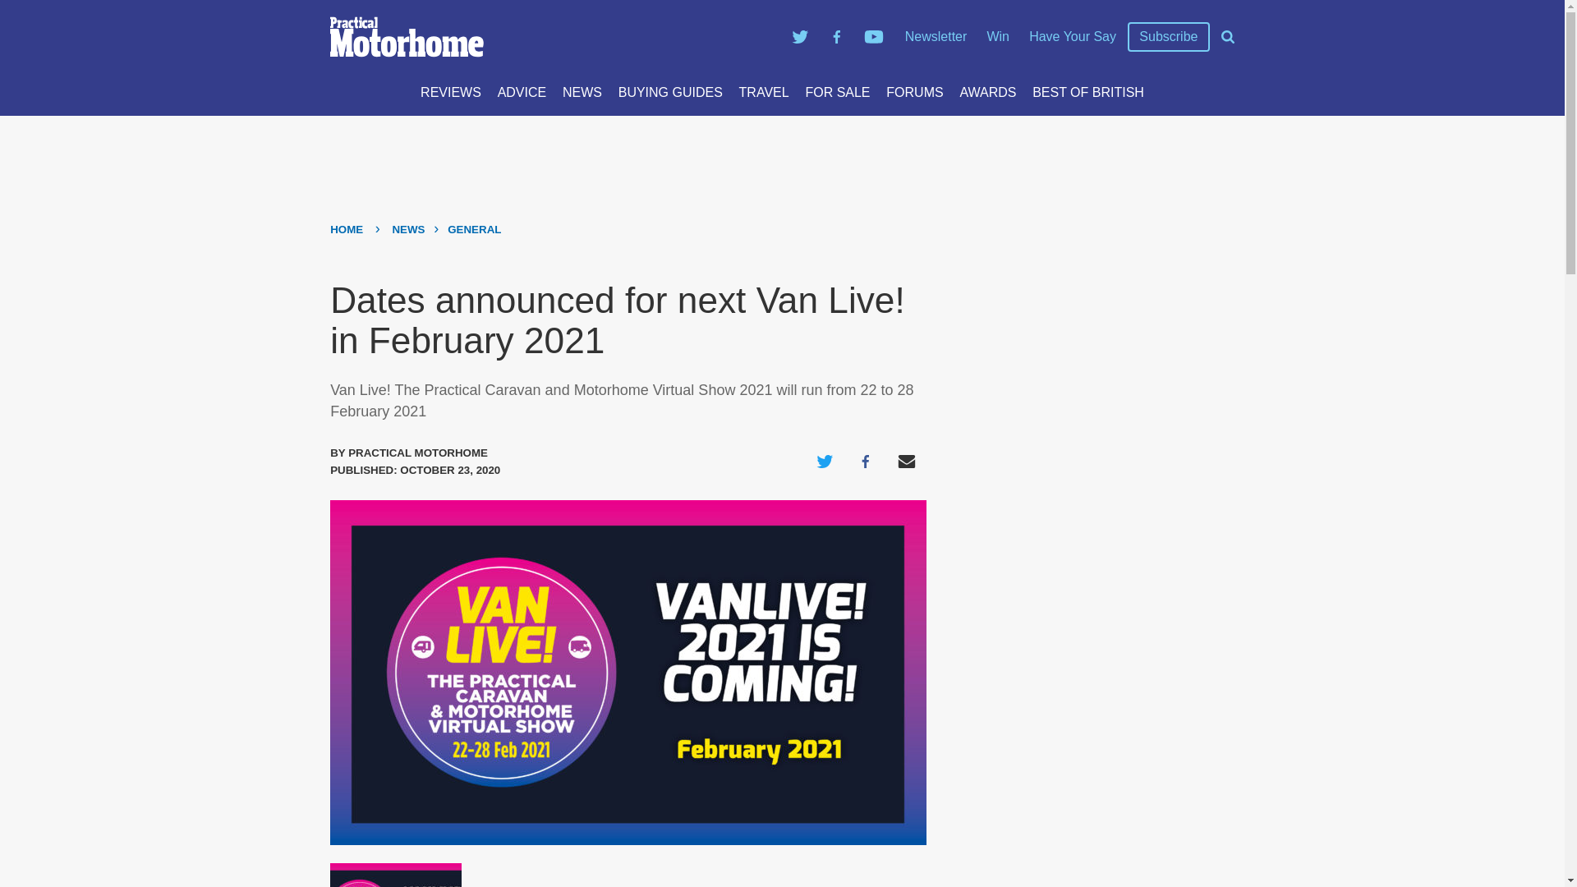 This screenshot has width=1577, height=887. What do you see at coordinates (552, 37) in the screenshot?
I see `logoCreated with Sketch.` at bounding box center [552, 37].